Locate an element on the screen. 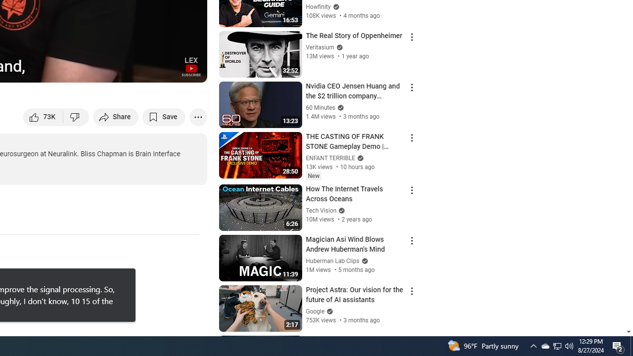  New is located at coordinates (314, 176).